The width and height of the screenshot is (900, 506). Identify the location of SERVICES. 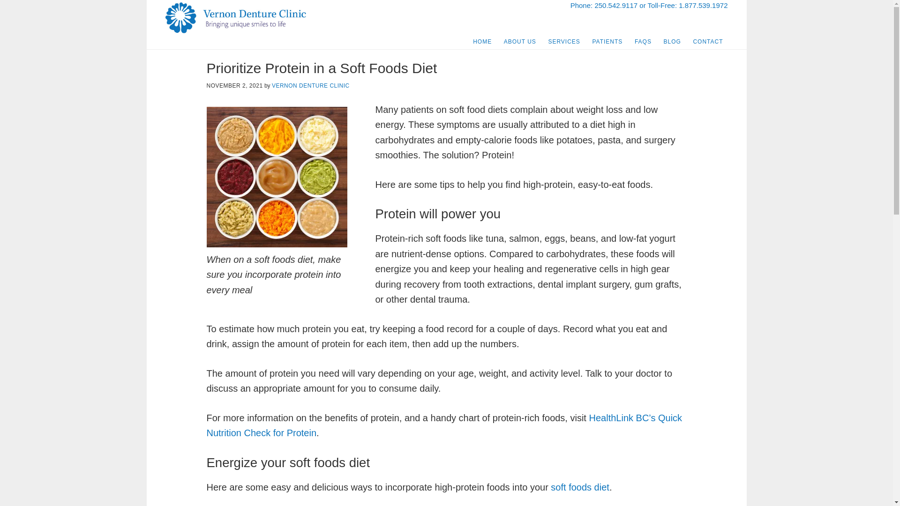
(563, 41).